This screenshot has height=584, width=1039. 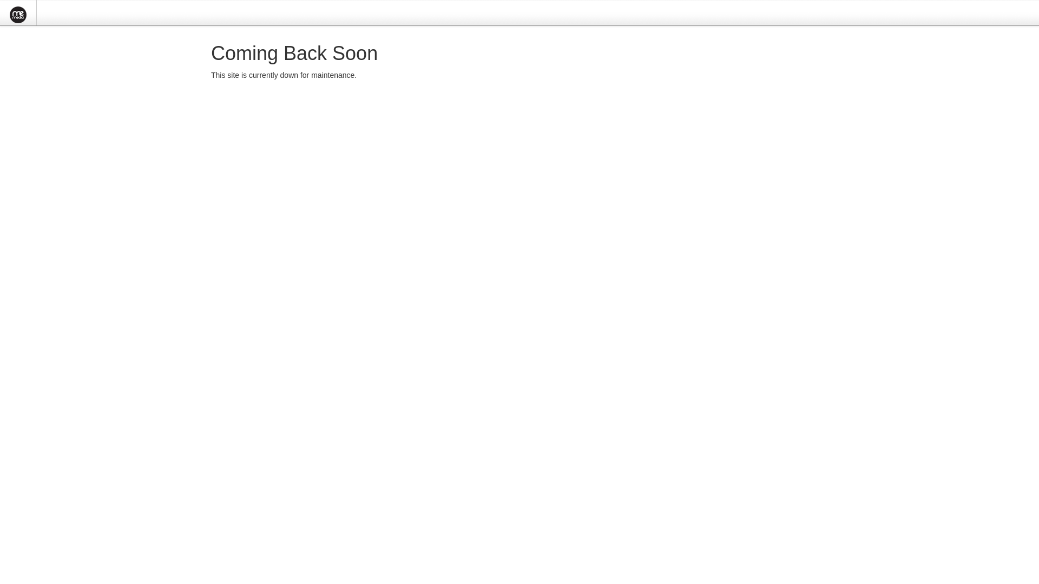 I want to click on MeMedia CMSME, so click(x=18, y=15).